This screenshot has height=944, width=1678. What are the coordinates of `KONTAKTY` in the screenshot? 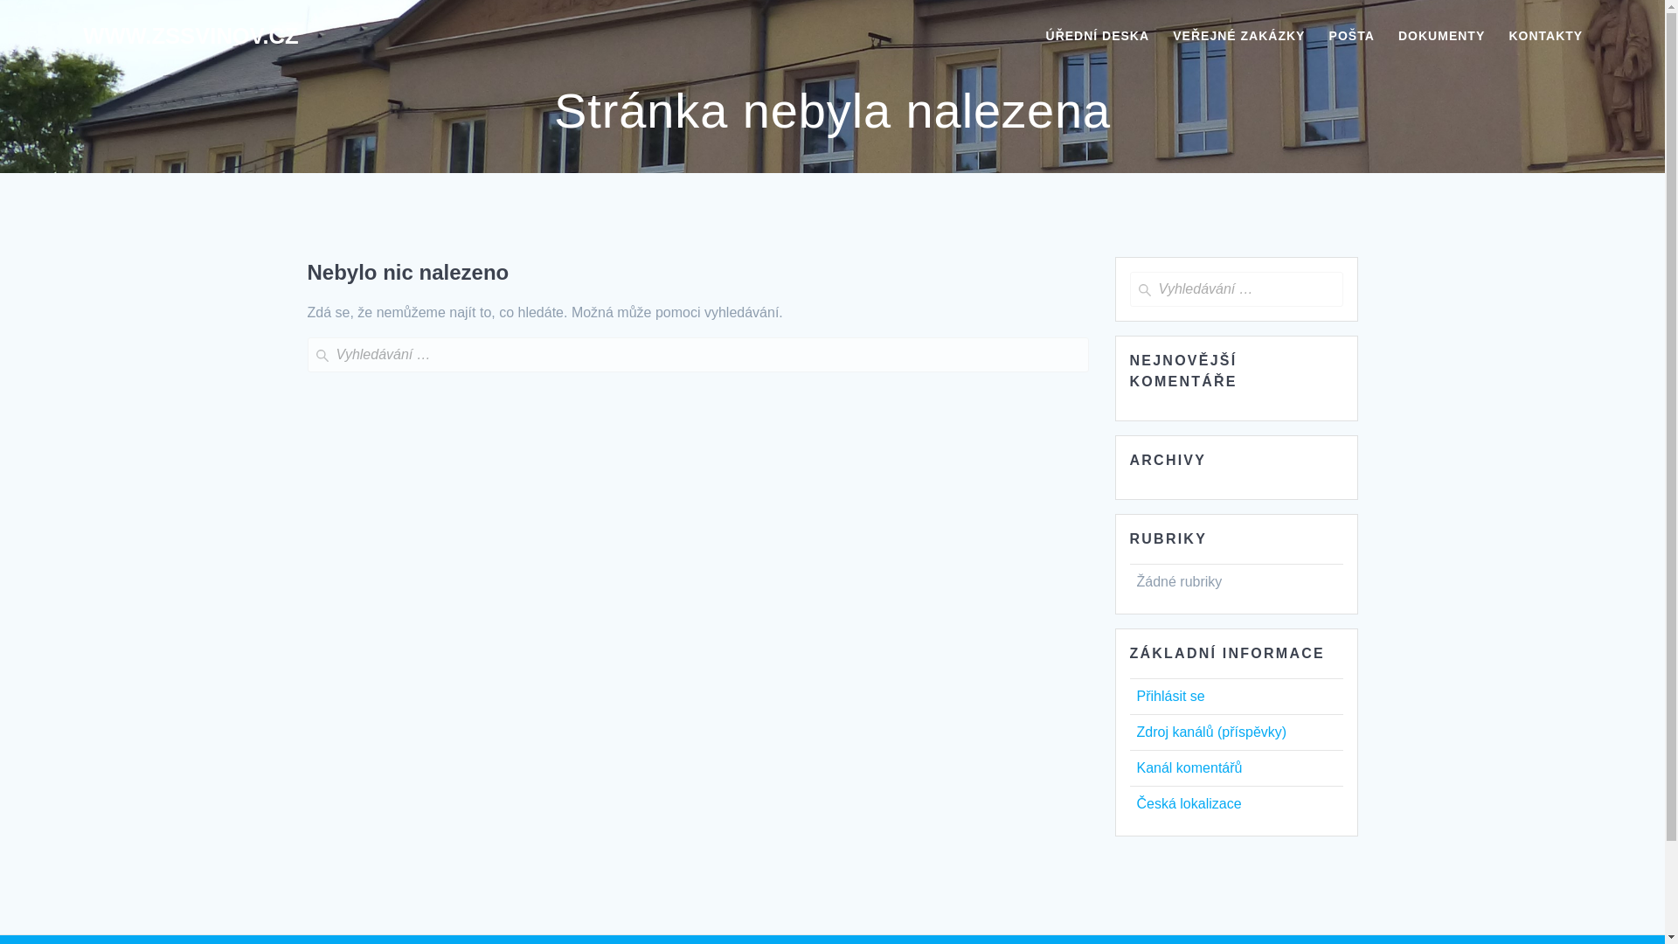 It's located at (1545, 37).